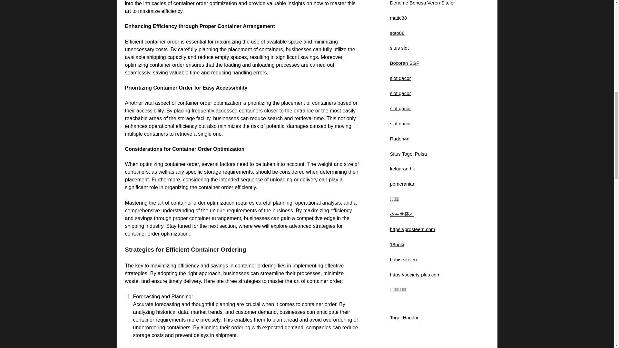 The width and height of the screenshot is (619, 348). What do you see at coordinates (399, 48) in the screenshot?
I see `situs slot` at bounding box center [399, 48].